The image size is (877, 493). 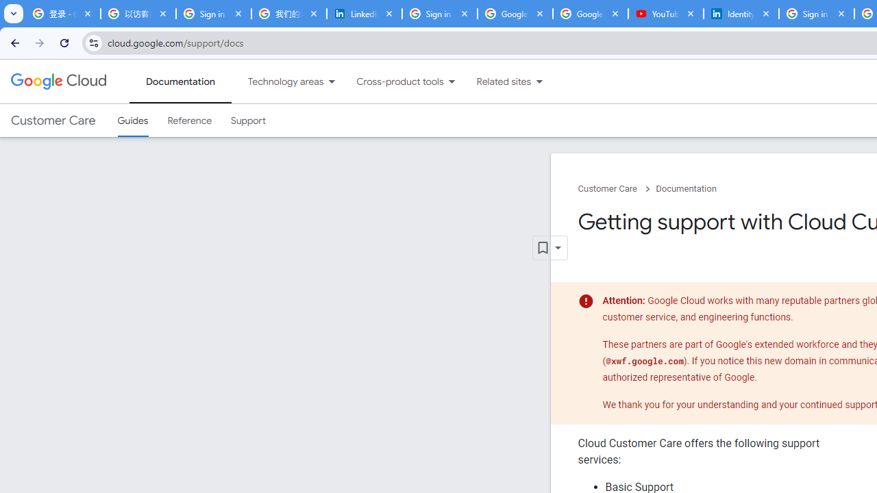 What do you see at coordinates (214, 14) in the screenshot?
I see `Sign in - Google Accounts` at bounding box center [214, 14].